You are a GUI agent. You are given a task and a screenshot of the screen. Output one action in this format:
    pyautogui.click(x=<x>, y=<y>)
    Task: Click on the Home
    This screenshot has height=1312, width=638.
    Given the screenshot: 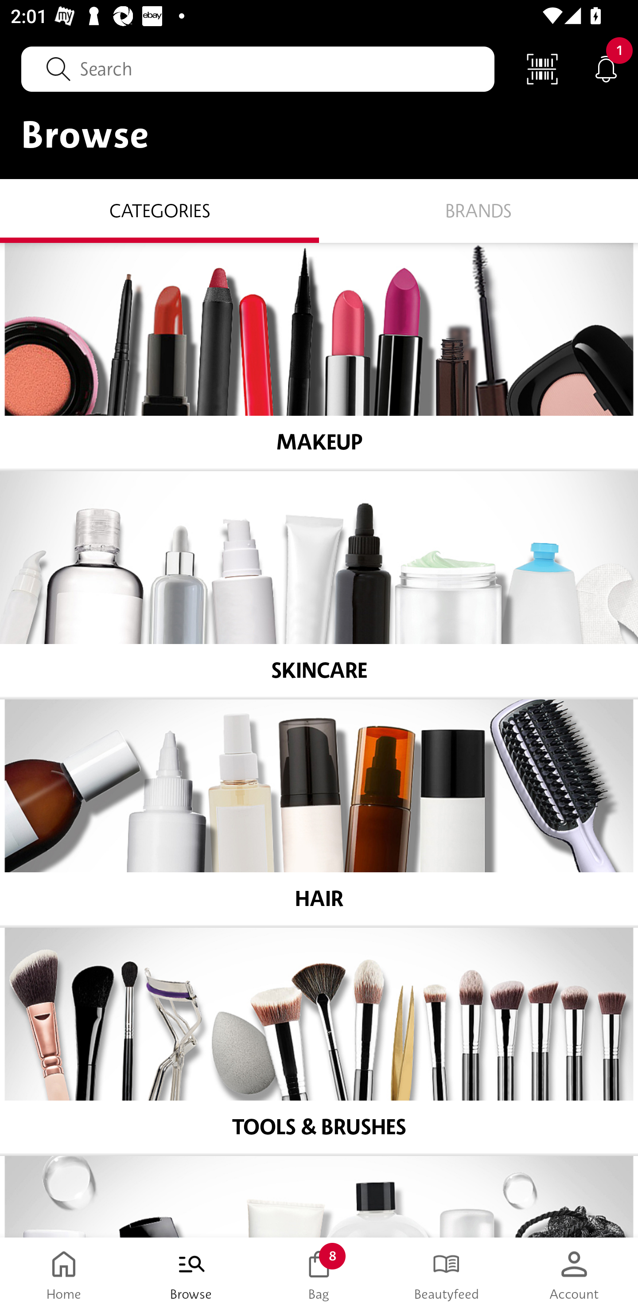 What is the action you would take?
    pyautogui.click(x=64, y=1275)
    